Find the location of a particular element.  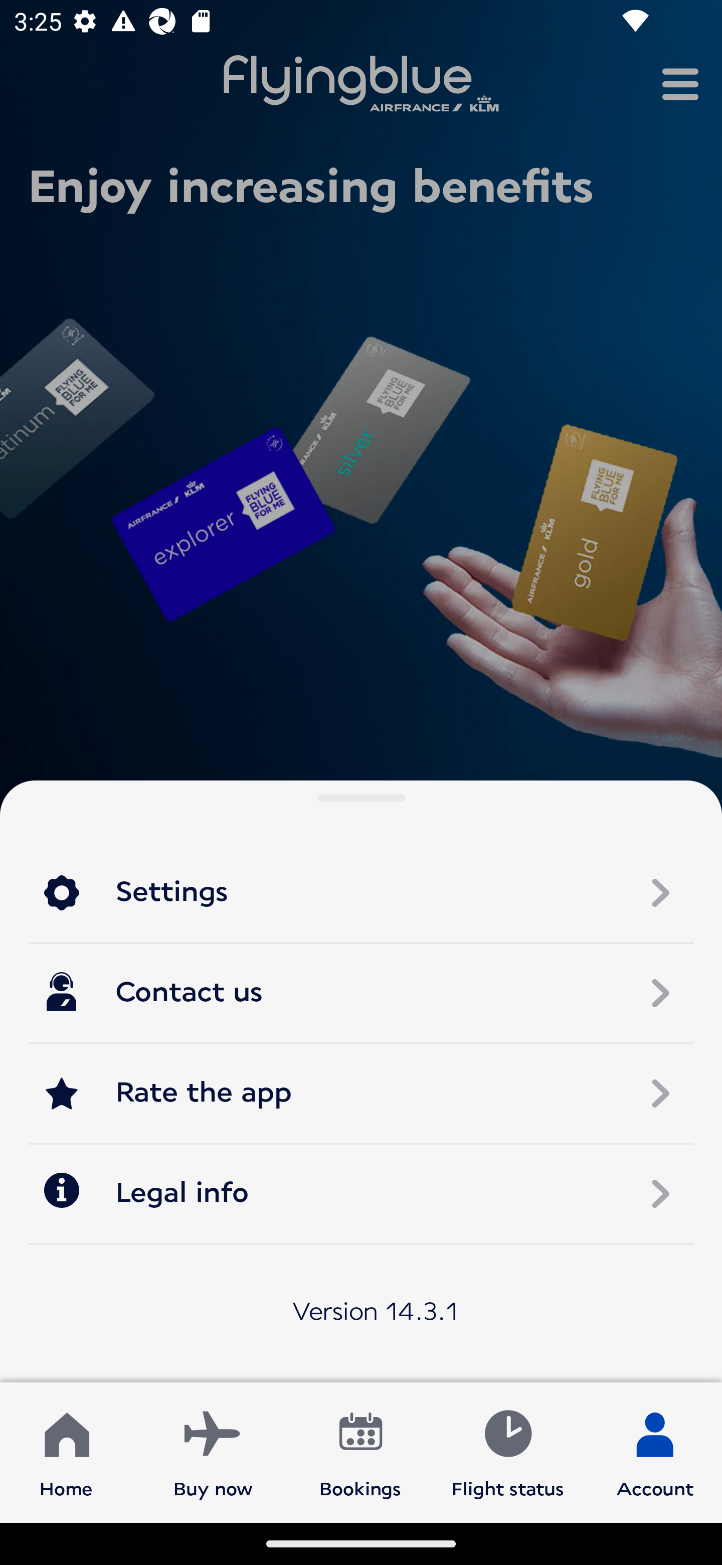

Contact us is located at coordinates (361, 993).